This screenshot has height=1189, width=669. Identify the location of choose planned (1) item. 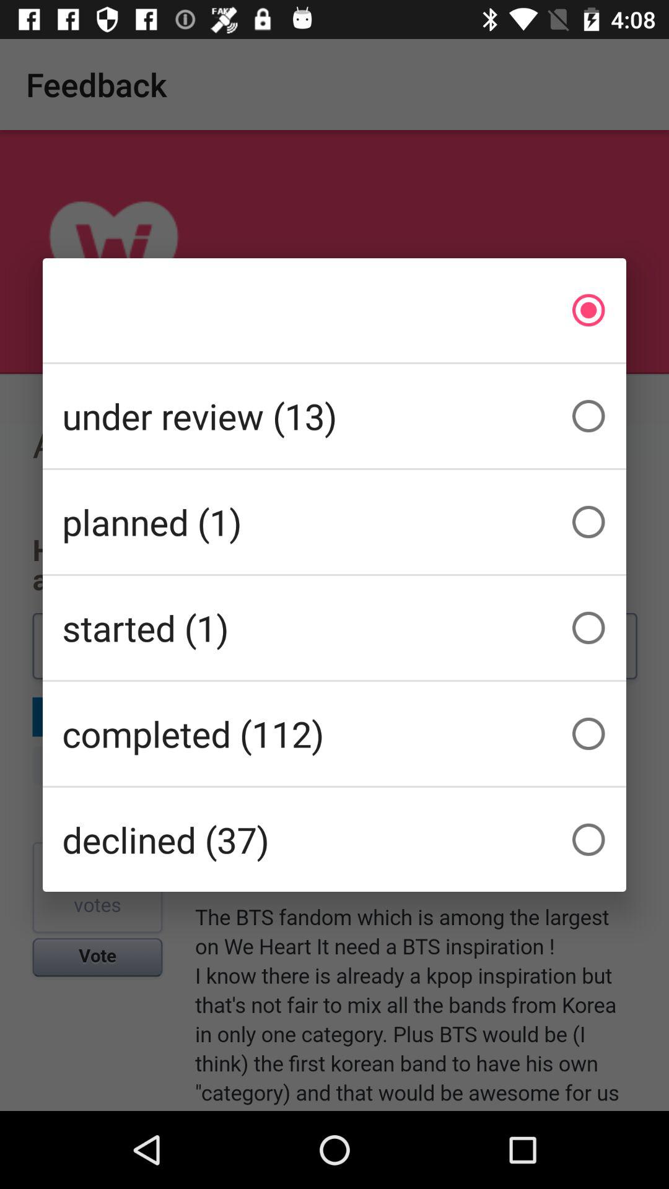
(334, 521).